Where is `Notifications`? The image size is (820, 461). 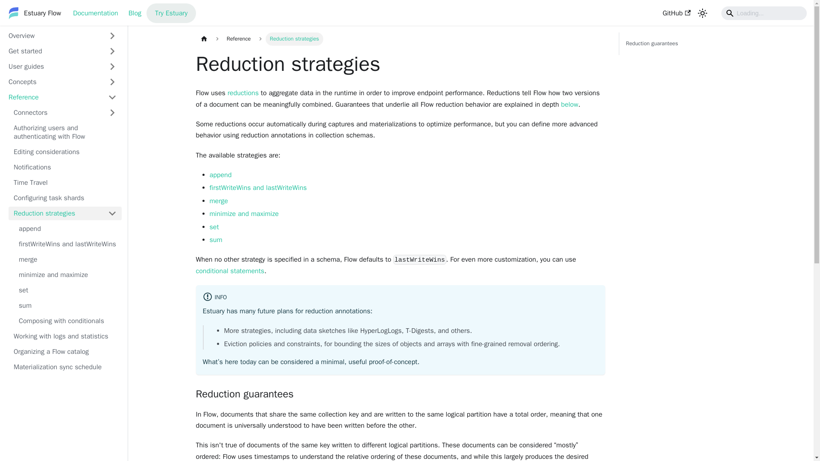 Notifications is located at coordinates (65, 167).